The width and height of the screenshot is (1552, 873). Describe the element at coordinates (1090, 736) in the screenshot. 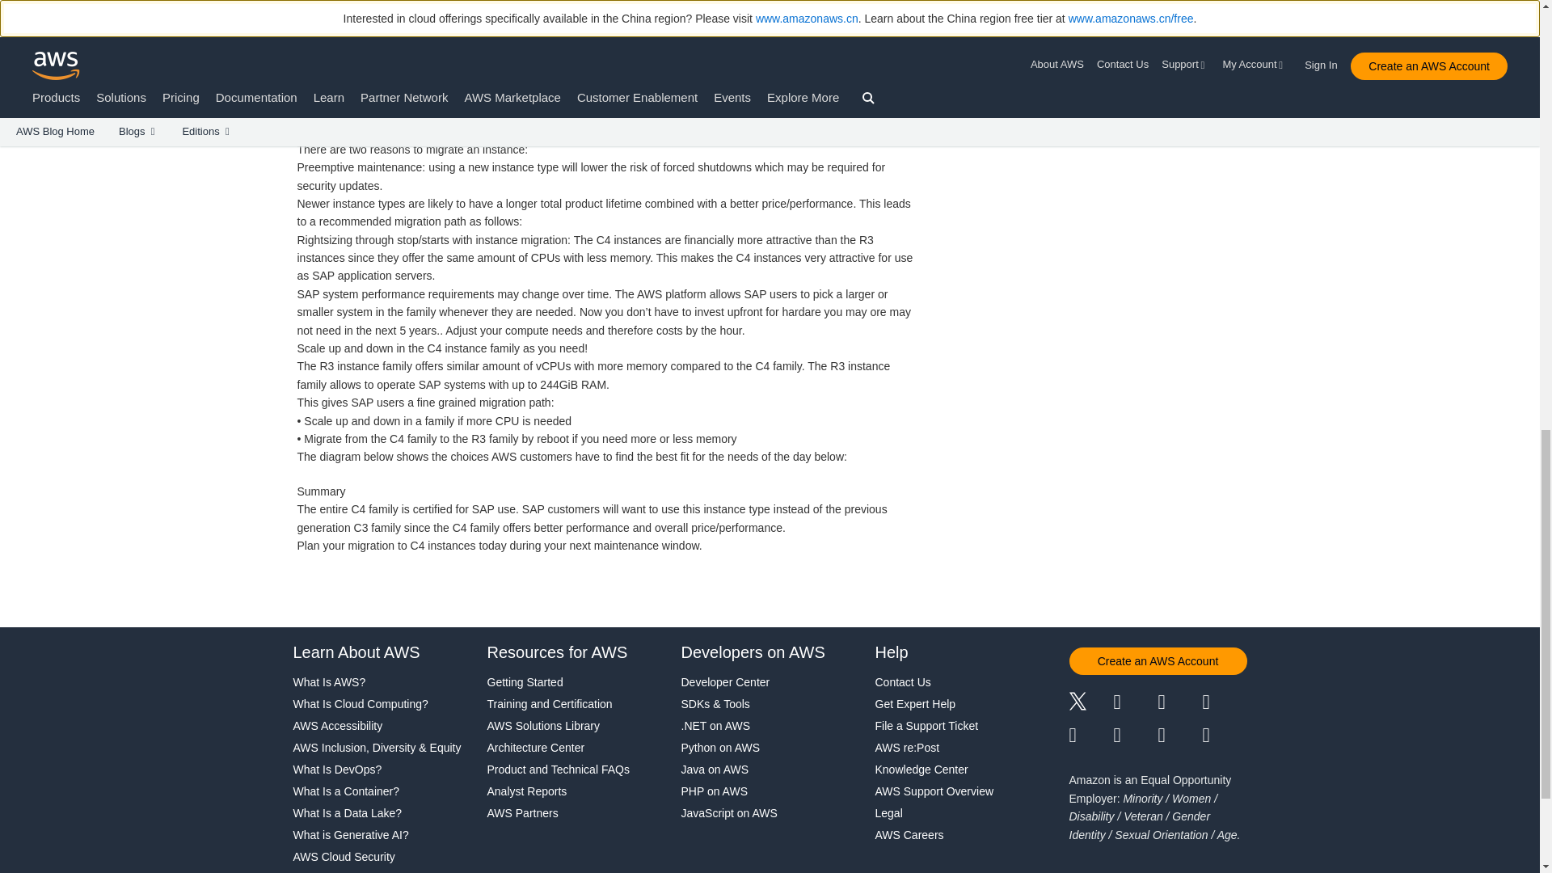

I see `Twitch` at that location.